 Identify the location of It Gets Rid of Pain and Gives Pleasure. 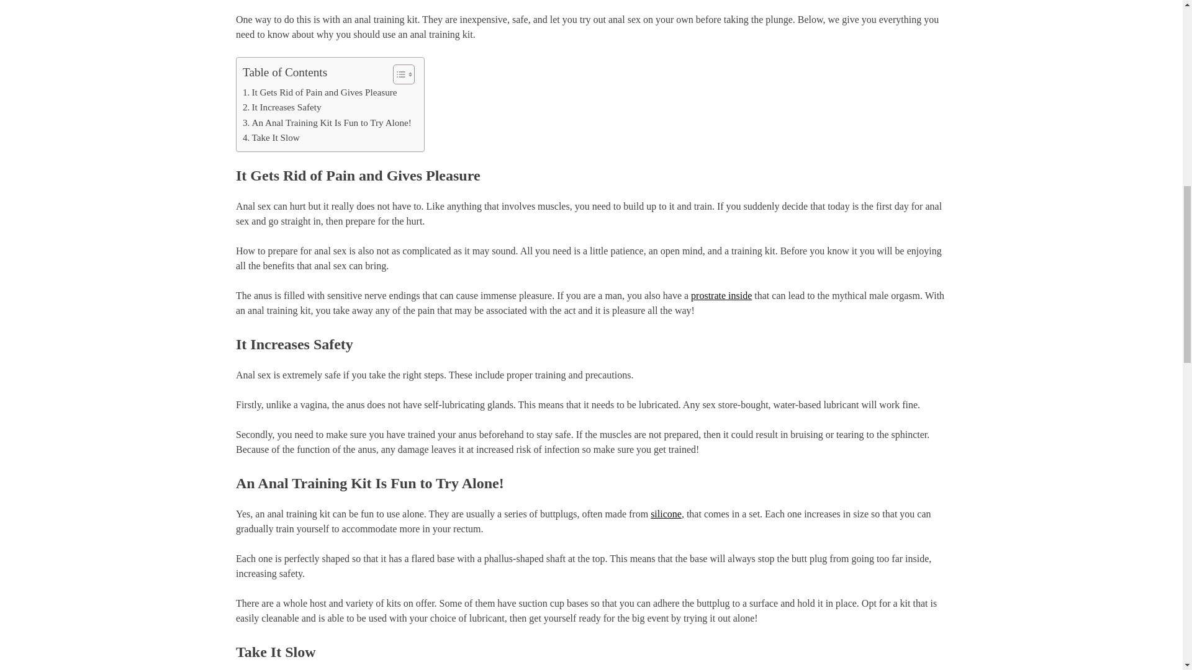
(320, 92).